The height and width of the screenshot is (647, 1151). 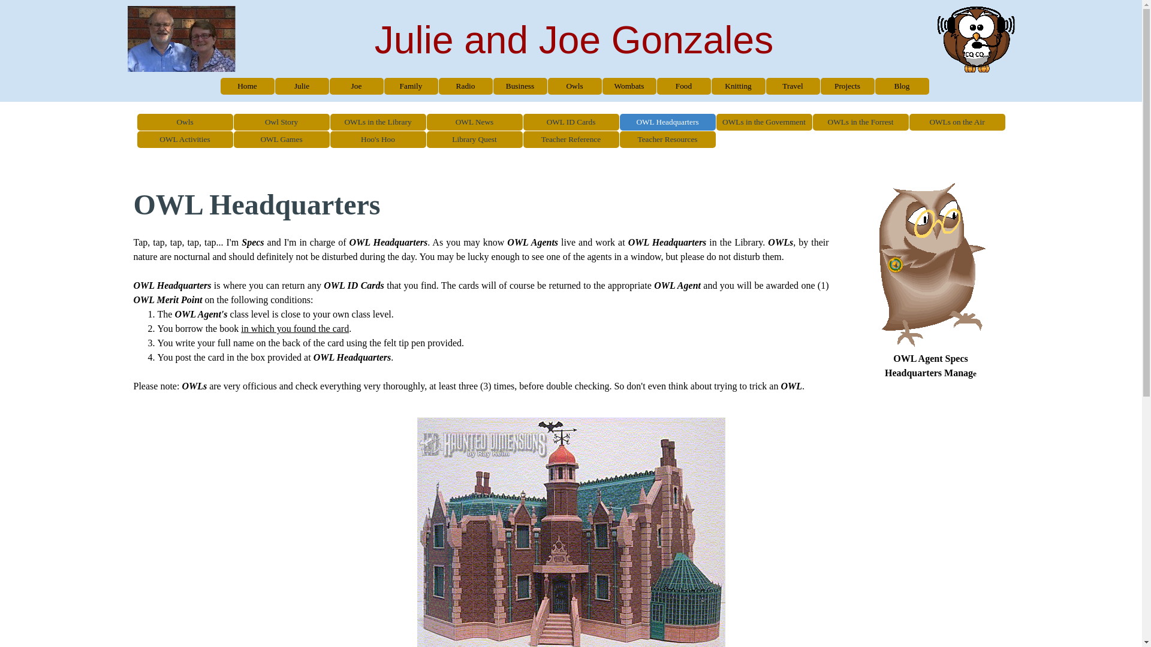 What do you see at coordinates (281, 140) in the screenshot?
I see `OWL Games` at bounding box center [281, 140].